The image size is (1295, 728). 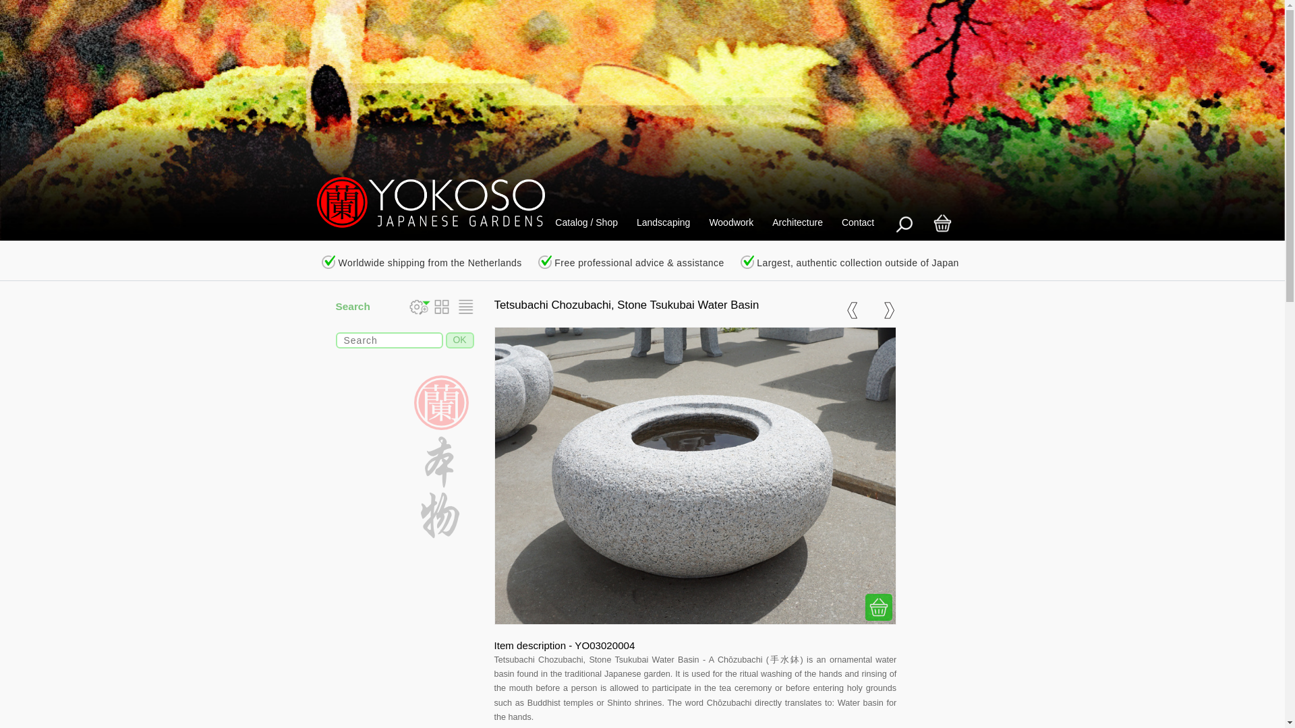 What do you see at coordinates (459, 340) in the screenshot?
I see `OK` at bounding box center [459, 340].